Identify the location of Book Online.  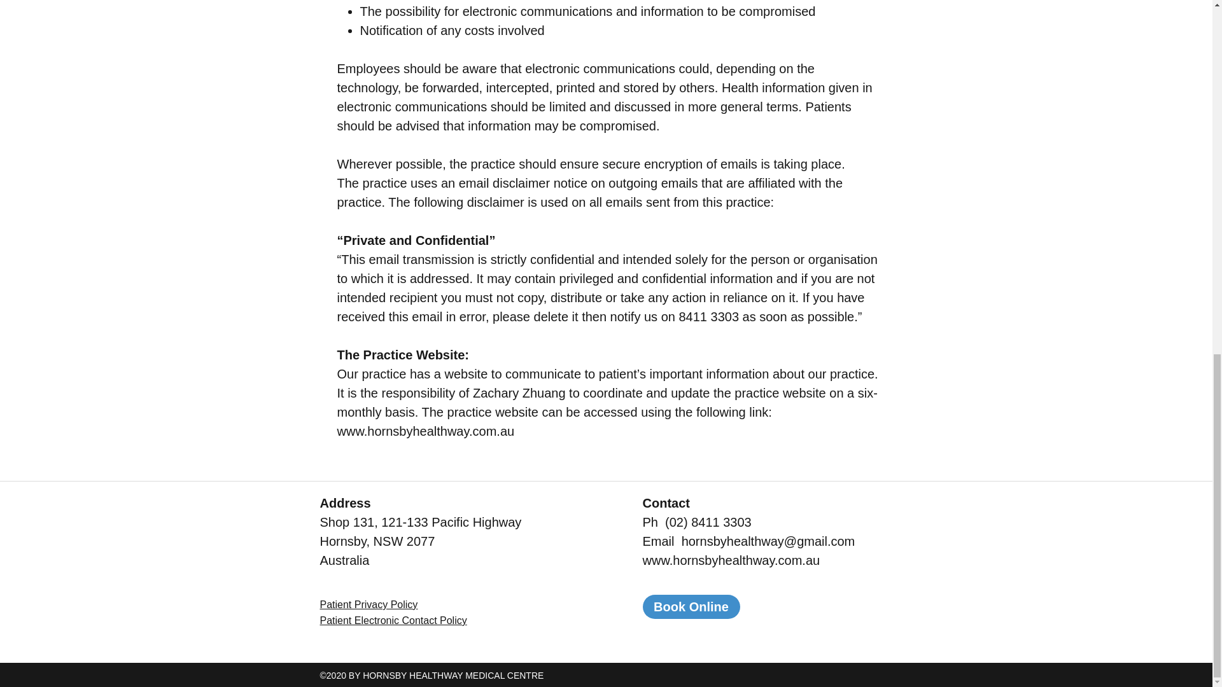
(691, 607).